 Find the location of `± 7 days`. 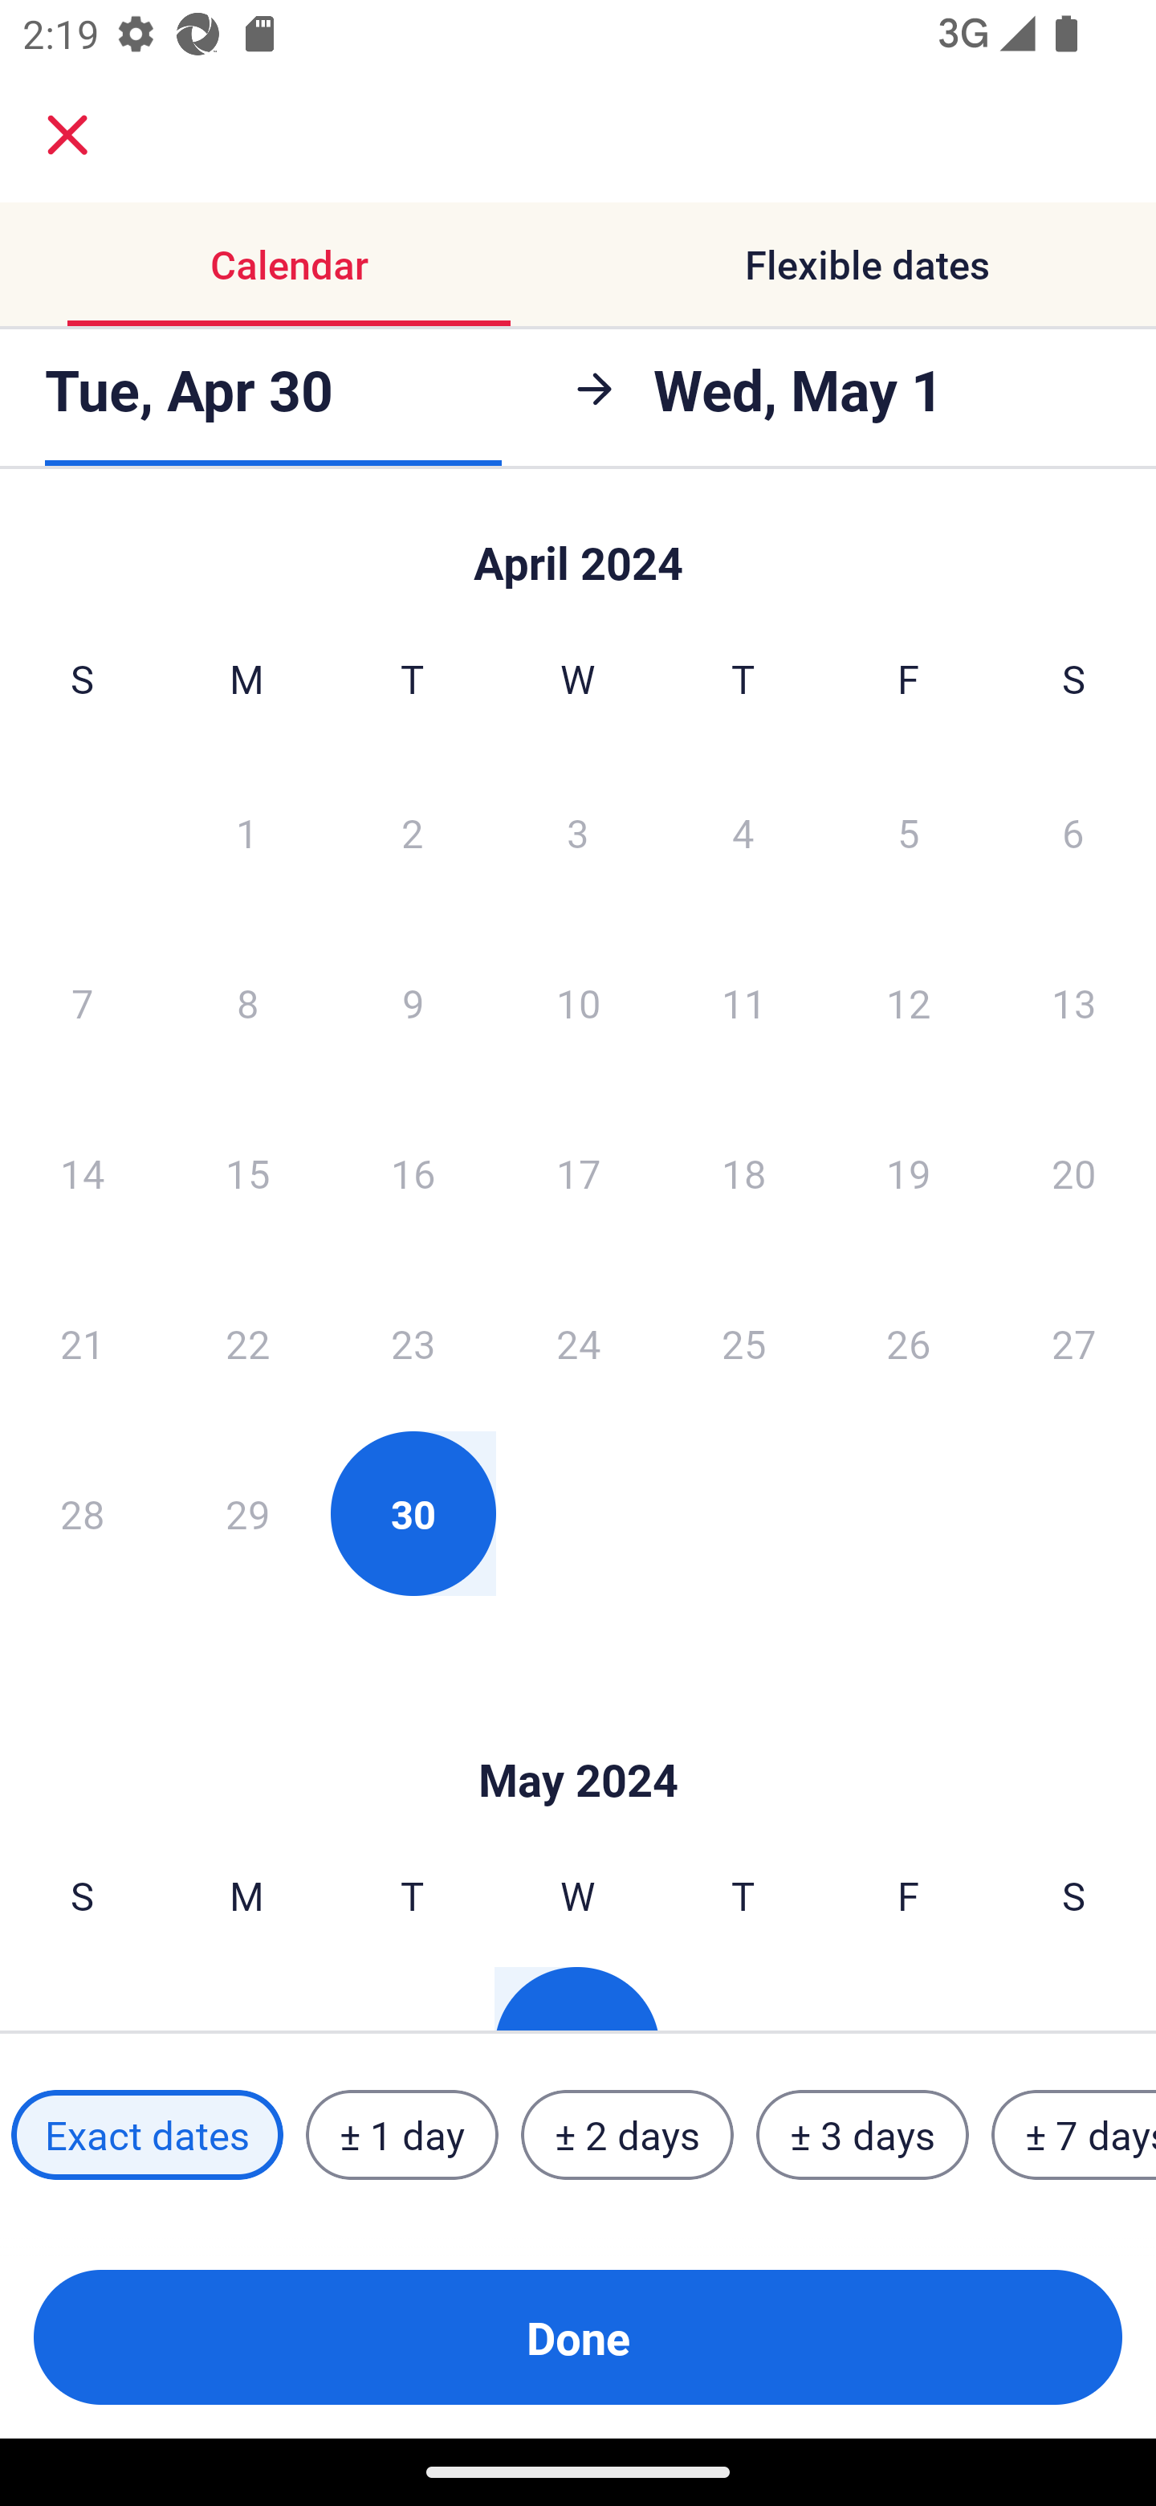

± 7 days is located at coordinates (1074, 2135).